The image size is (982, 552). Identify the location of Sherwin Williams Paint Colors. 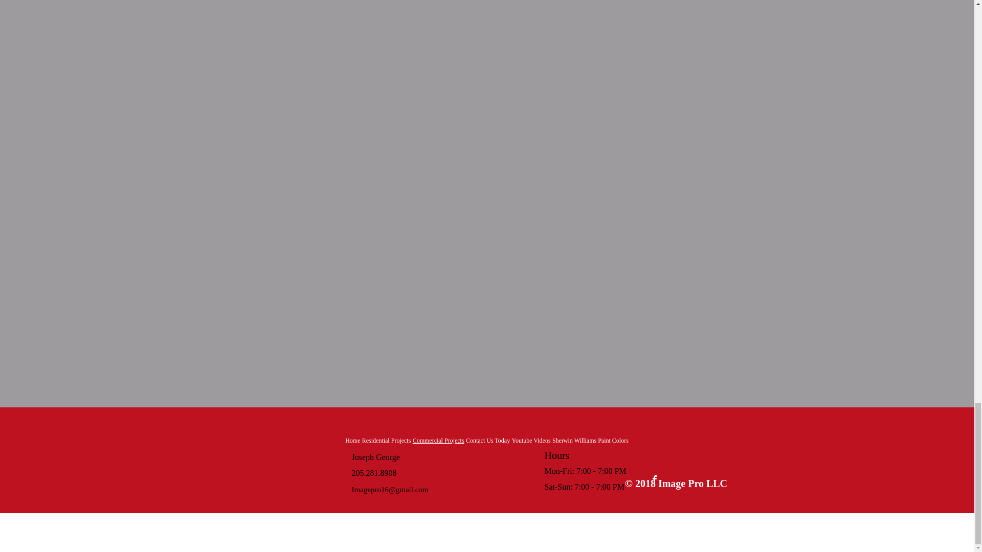
(590, 441).